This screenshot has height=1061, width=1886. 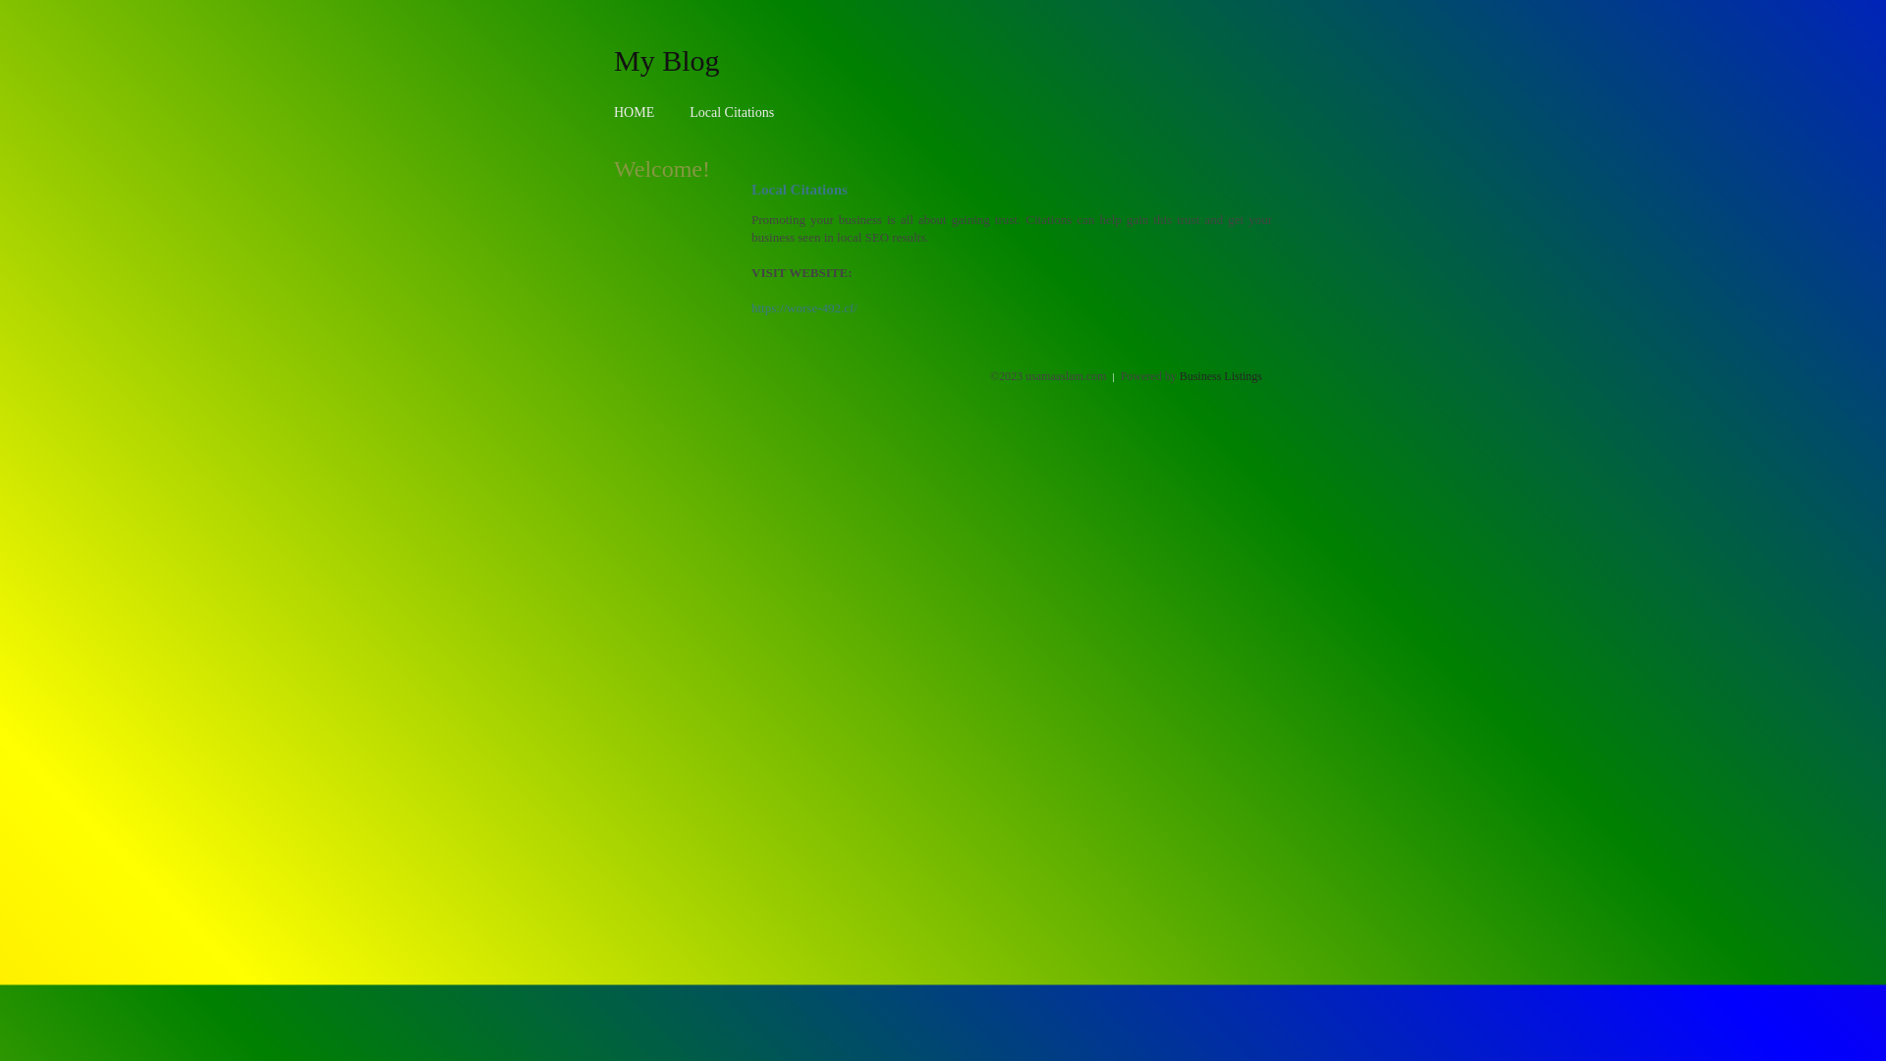 What do you see at coordinates (1221, 376) in the screenshot?
I see `Business Listings` at bounding box center [1221, 376].